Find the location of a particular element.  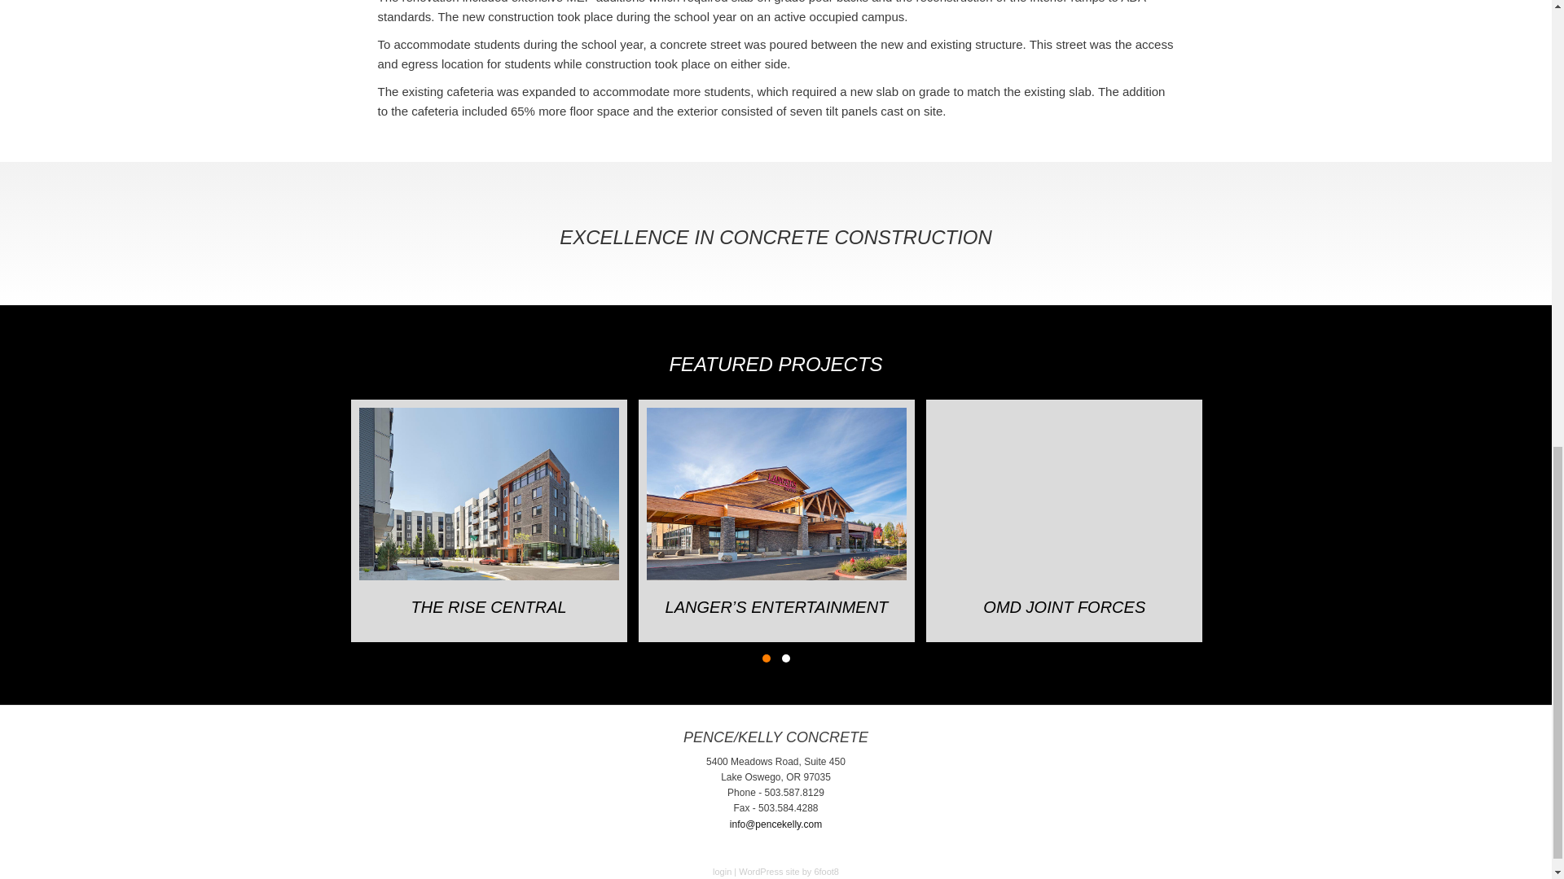

The Rise Central is located at coordinates (489, 606).